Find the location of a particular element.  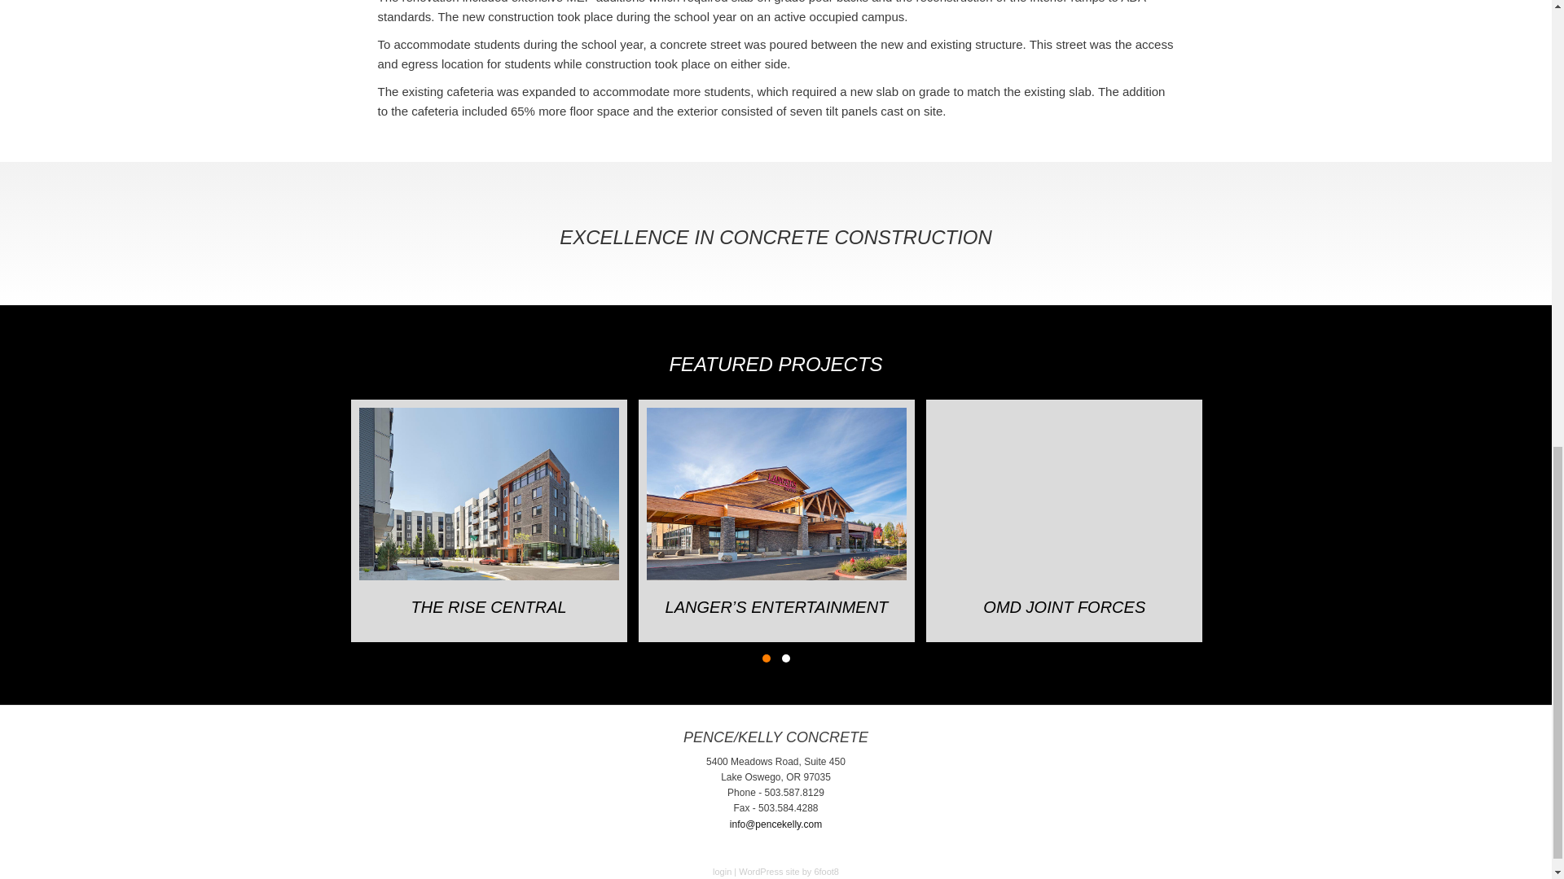

The Rise Central is located at coordinates (489, 606).